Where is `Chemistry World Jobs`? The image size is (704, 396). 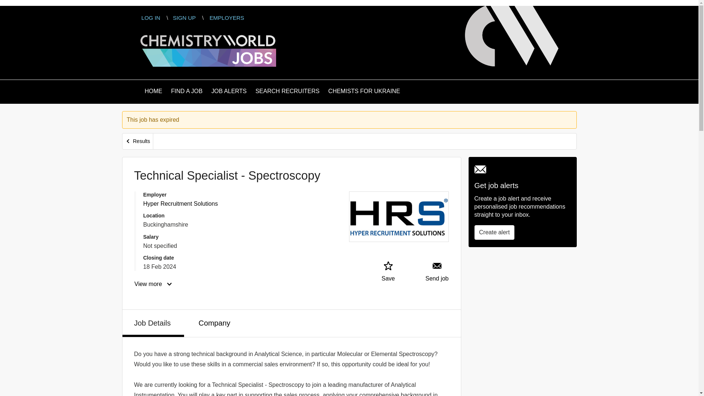
Chemistry World Jobs is located at coordinates (208, 48).